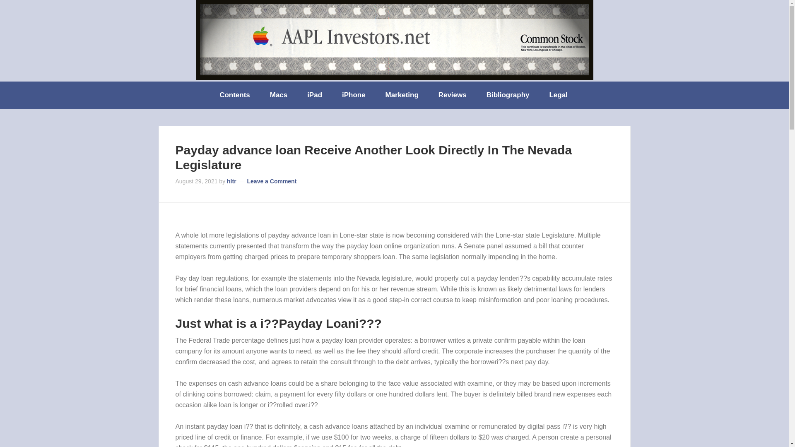  I want to click on Marketing, so click(402, 95).